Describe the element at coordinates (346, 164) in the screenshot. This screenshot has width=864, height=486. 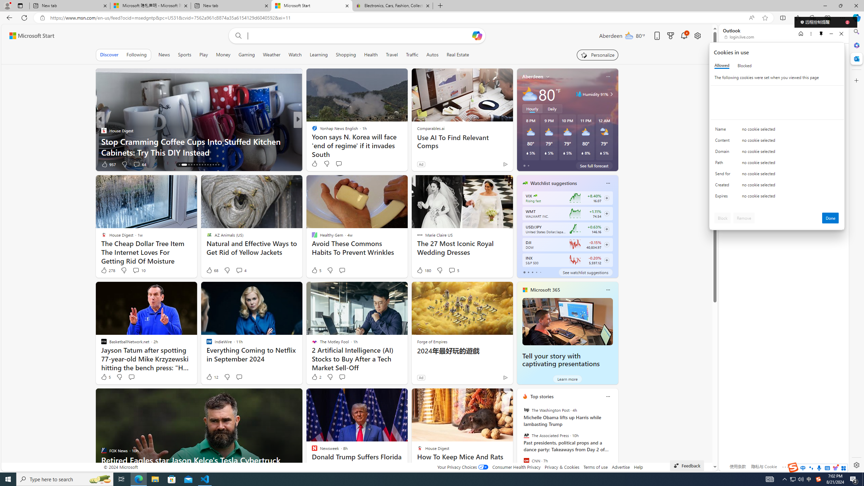
I see `View comments 7 Comment` at that location.